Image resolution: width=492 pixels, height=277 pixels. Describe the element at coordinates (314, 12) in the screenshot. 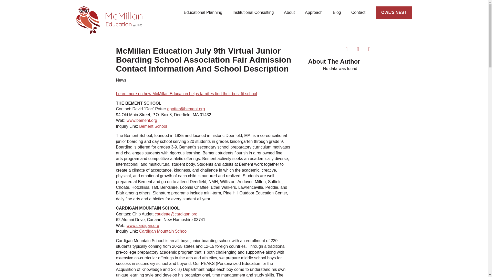

I see `Approach` at that location.